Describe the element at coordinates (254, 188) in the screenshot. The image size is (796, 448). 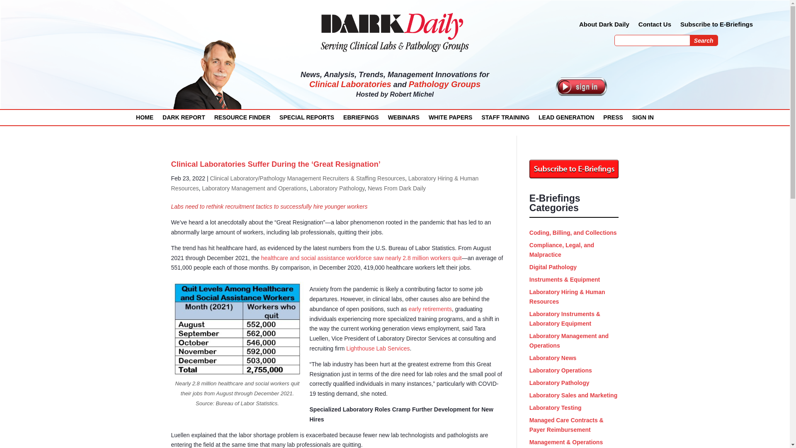
I see `Laboratory Management and Operations` at that location.